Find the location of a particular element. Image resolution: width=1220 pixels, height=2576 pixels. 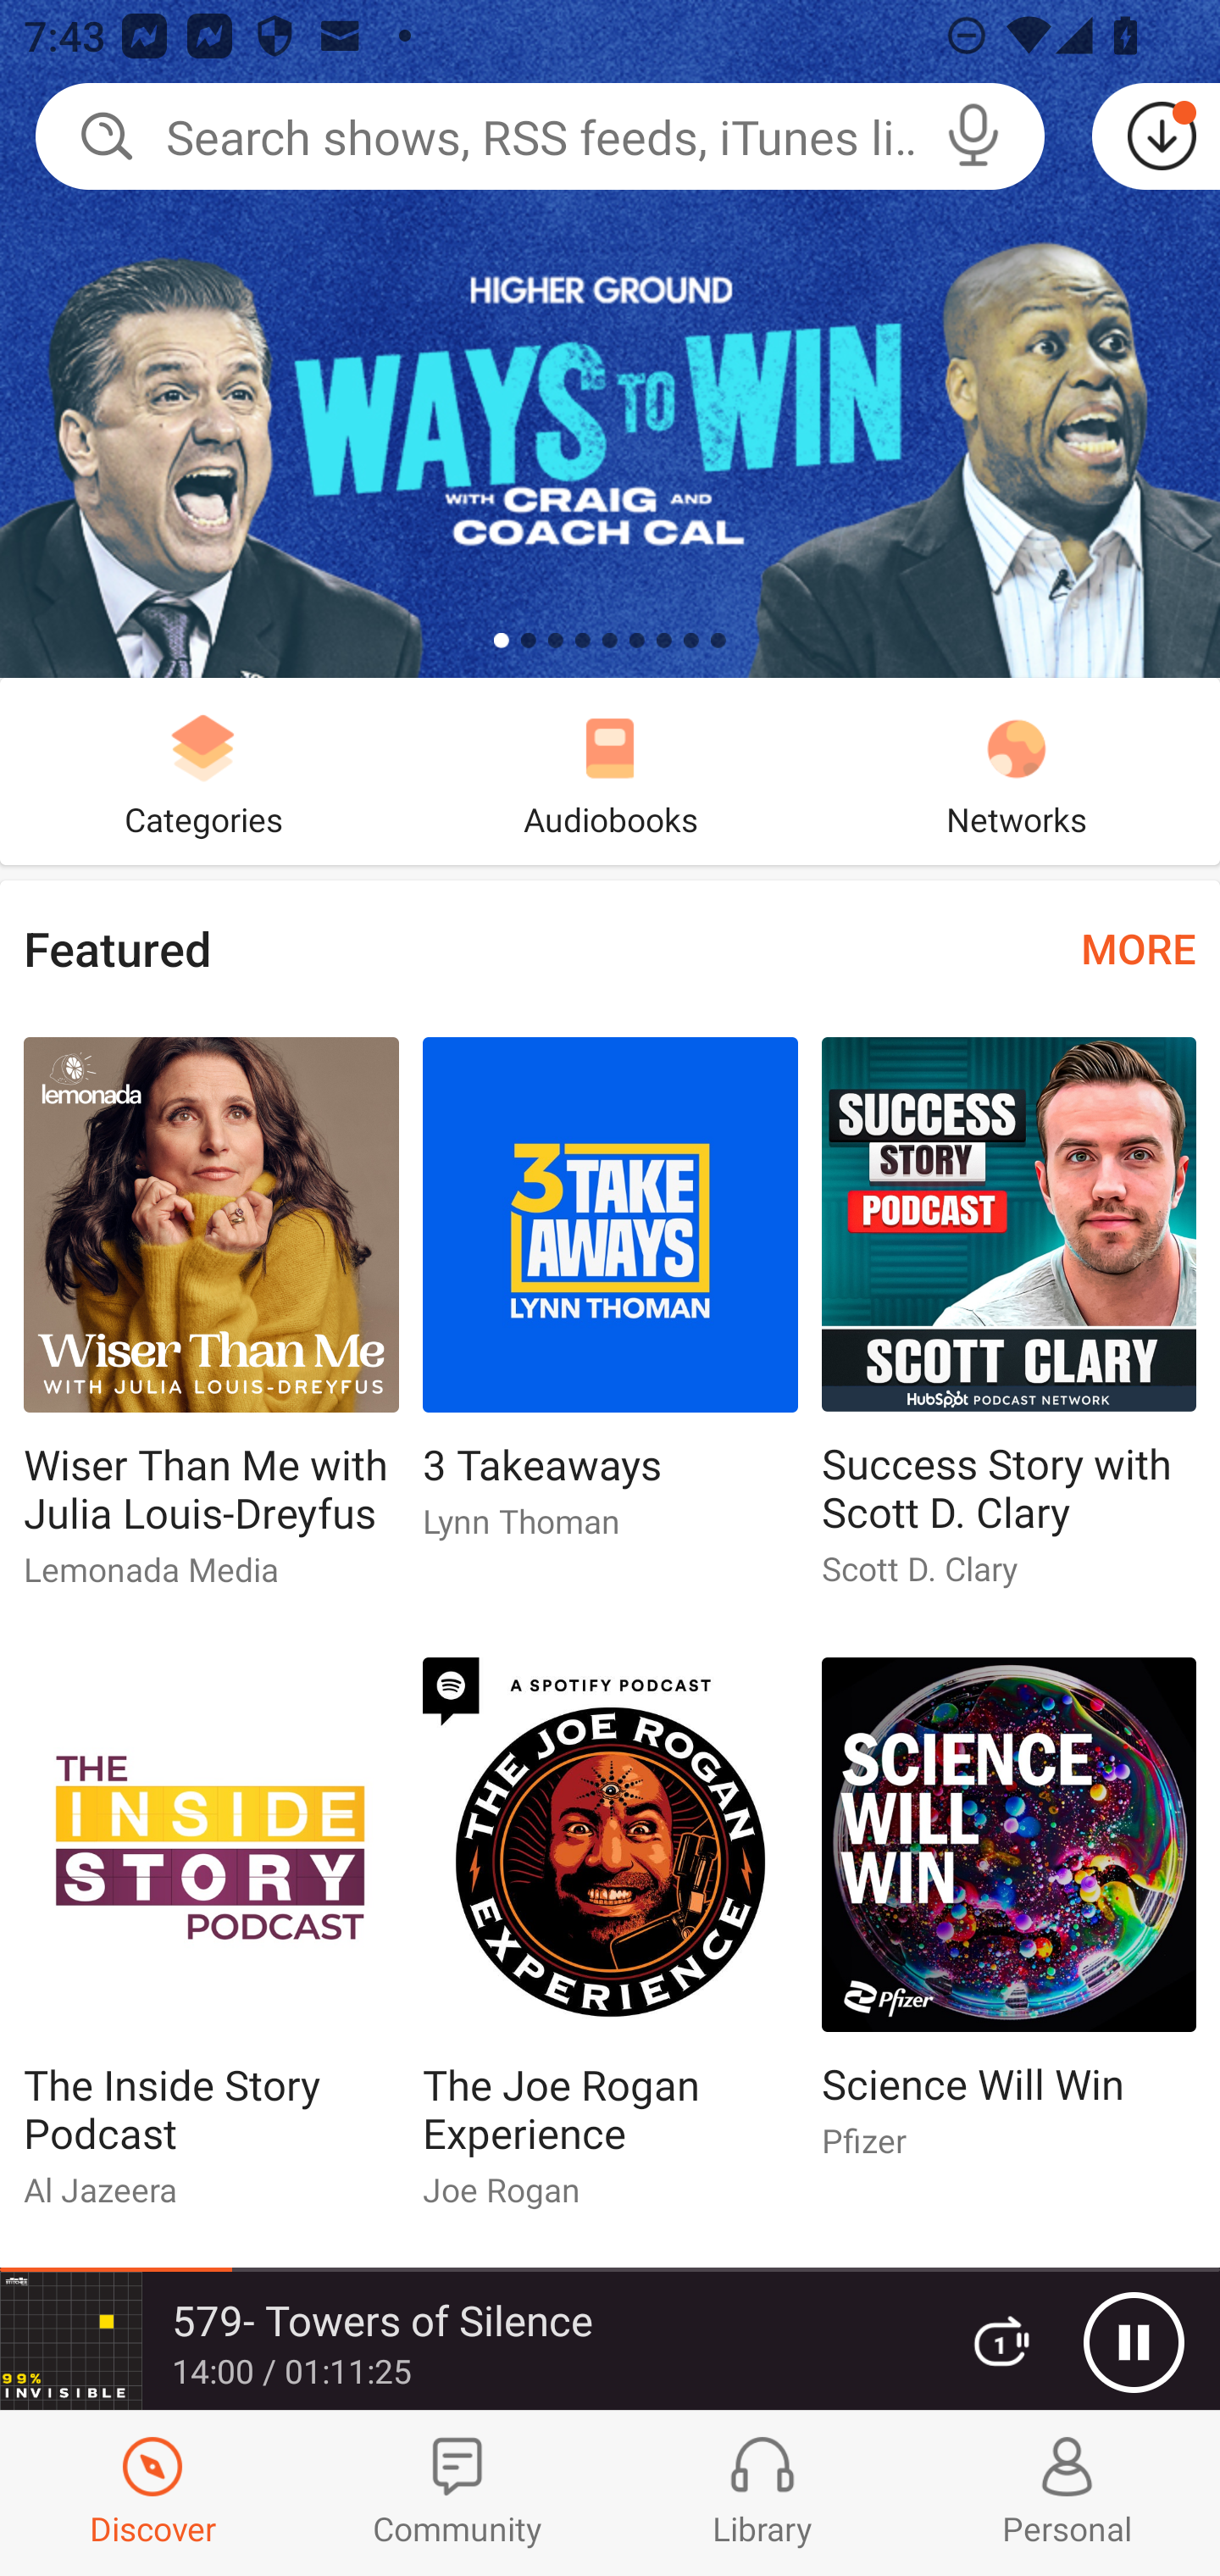

Categories is located at coordinates (203, 771).